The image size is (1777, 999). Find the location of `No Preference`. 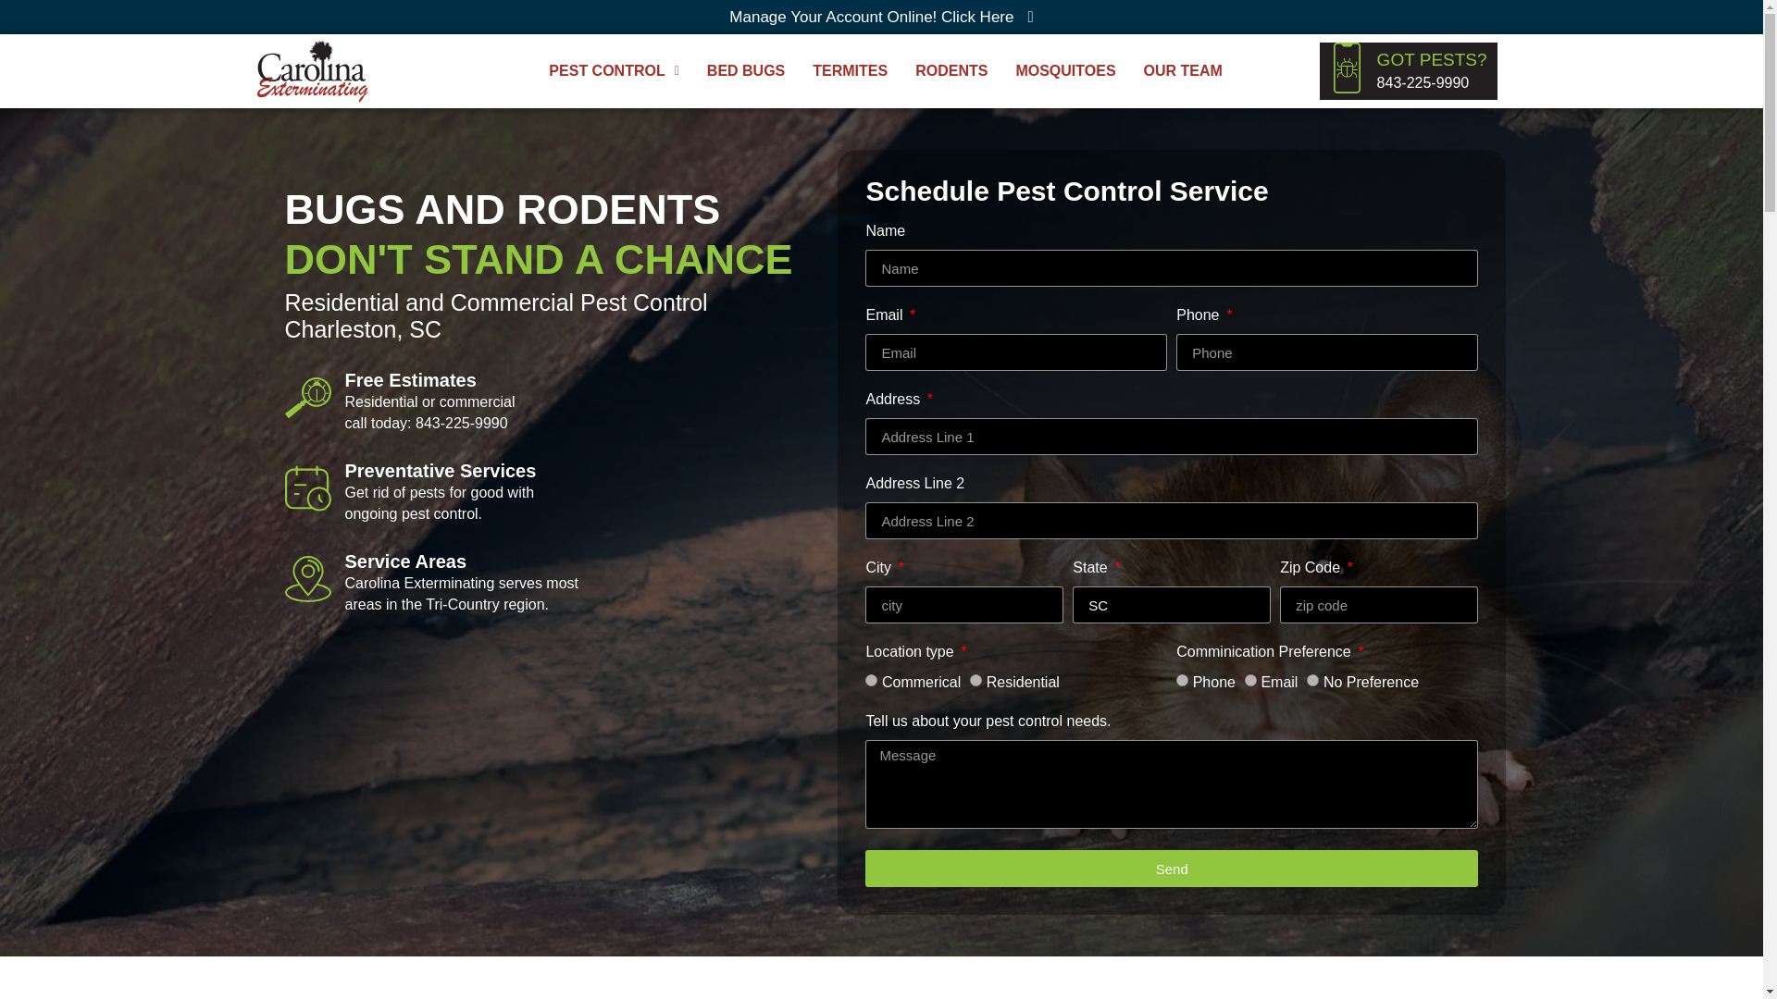

No Preference is located at coordinates (1312, 680).